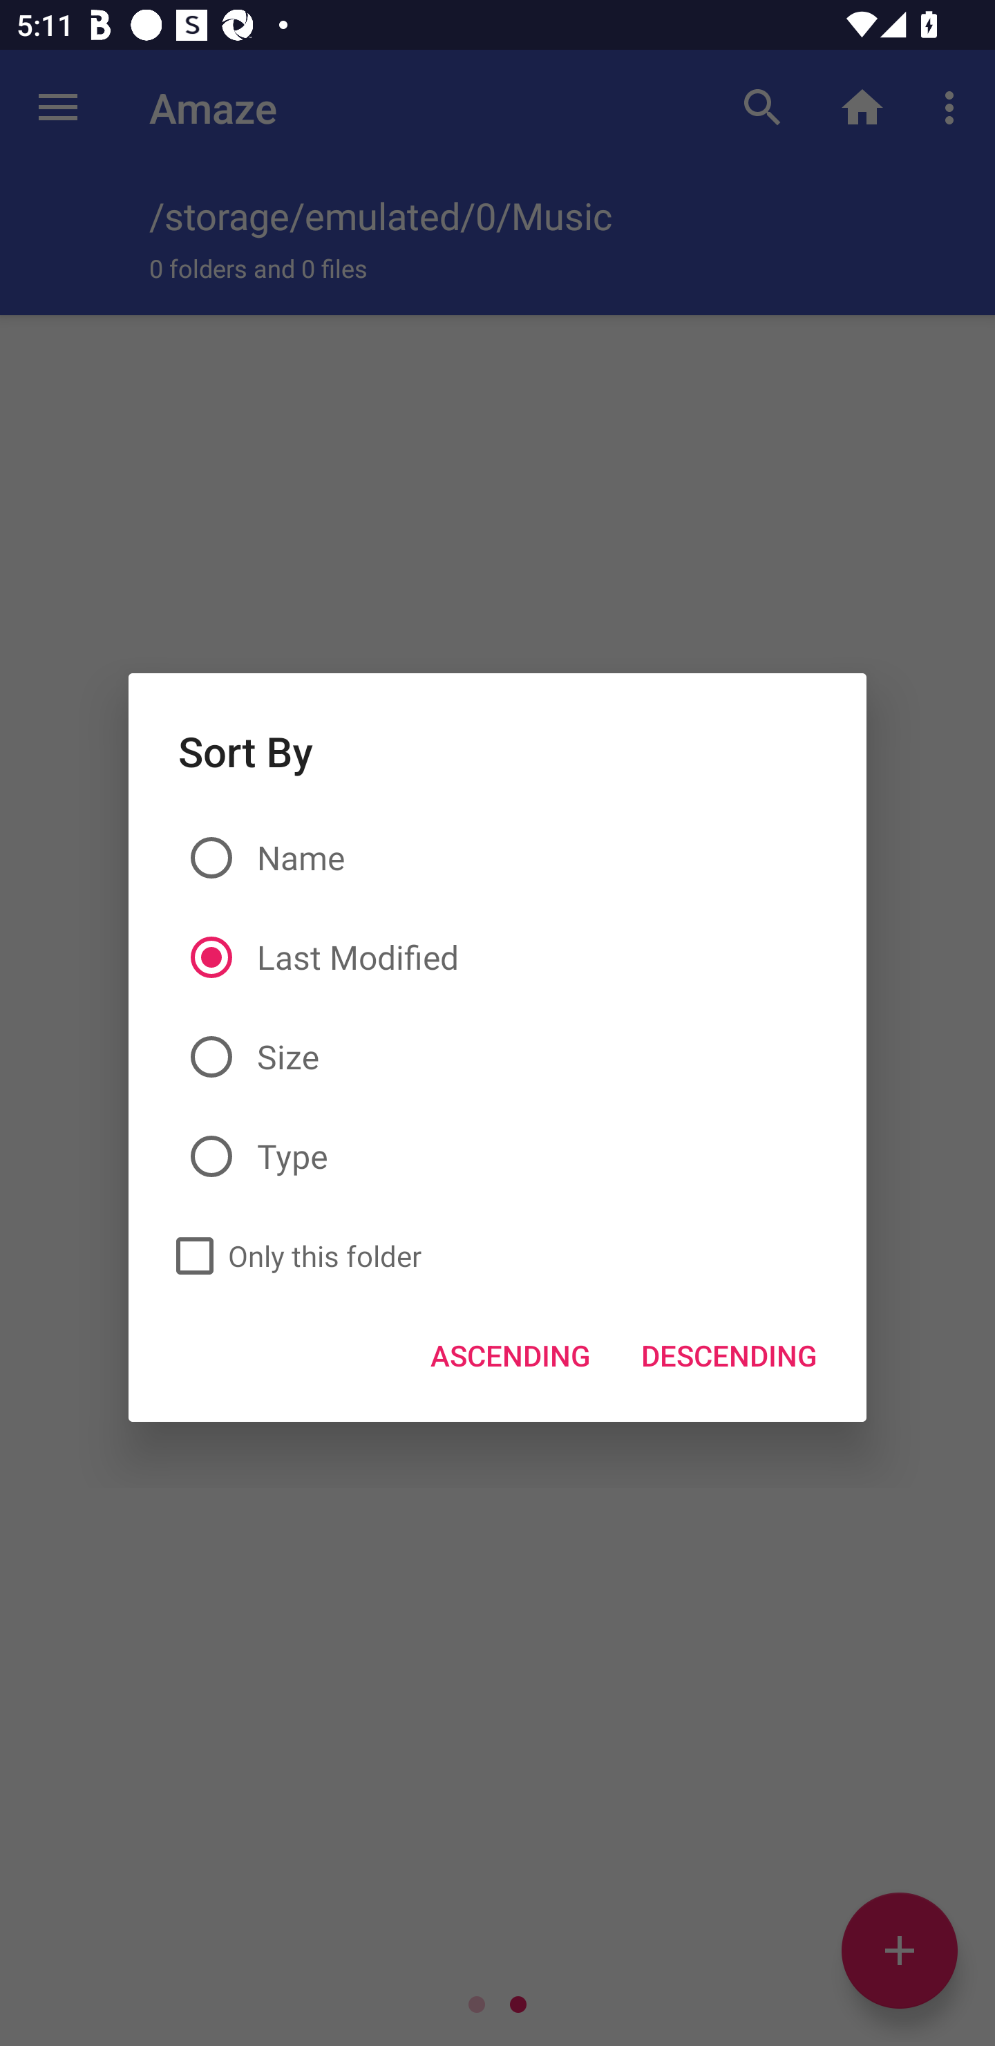 The image size is (995, 2046). I want to click on Last Modified, so click(497, 957).